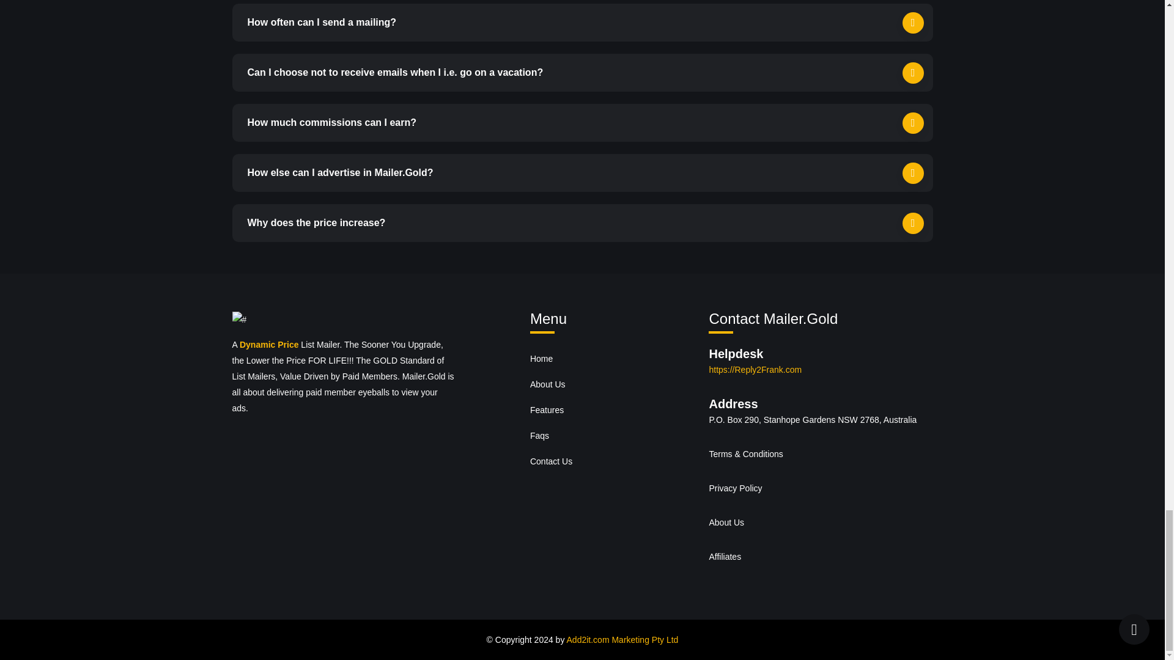  I want to click on Add2it.com Marketing Pty Ltd, so click(622, 639).